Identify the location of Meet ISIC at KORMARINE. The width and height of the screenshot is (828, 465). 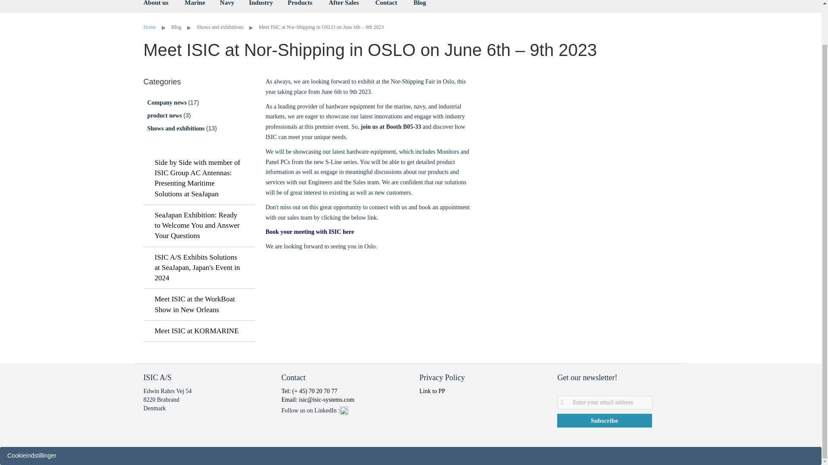
(198, 331).